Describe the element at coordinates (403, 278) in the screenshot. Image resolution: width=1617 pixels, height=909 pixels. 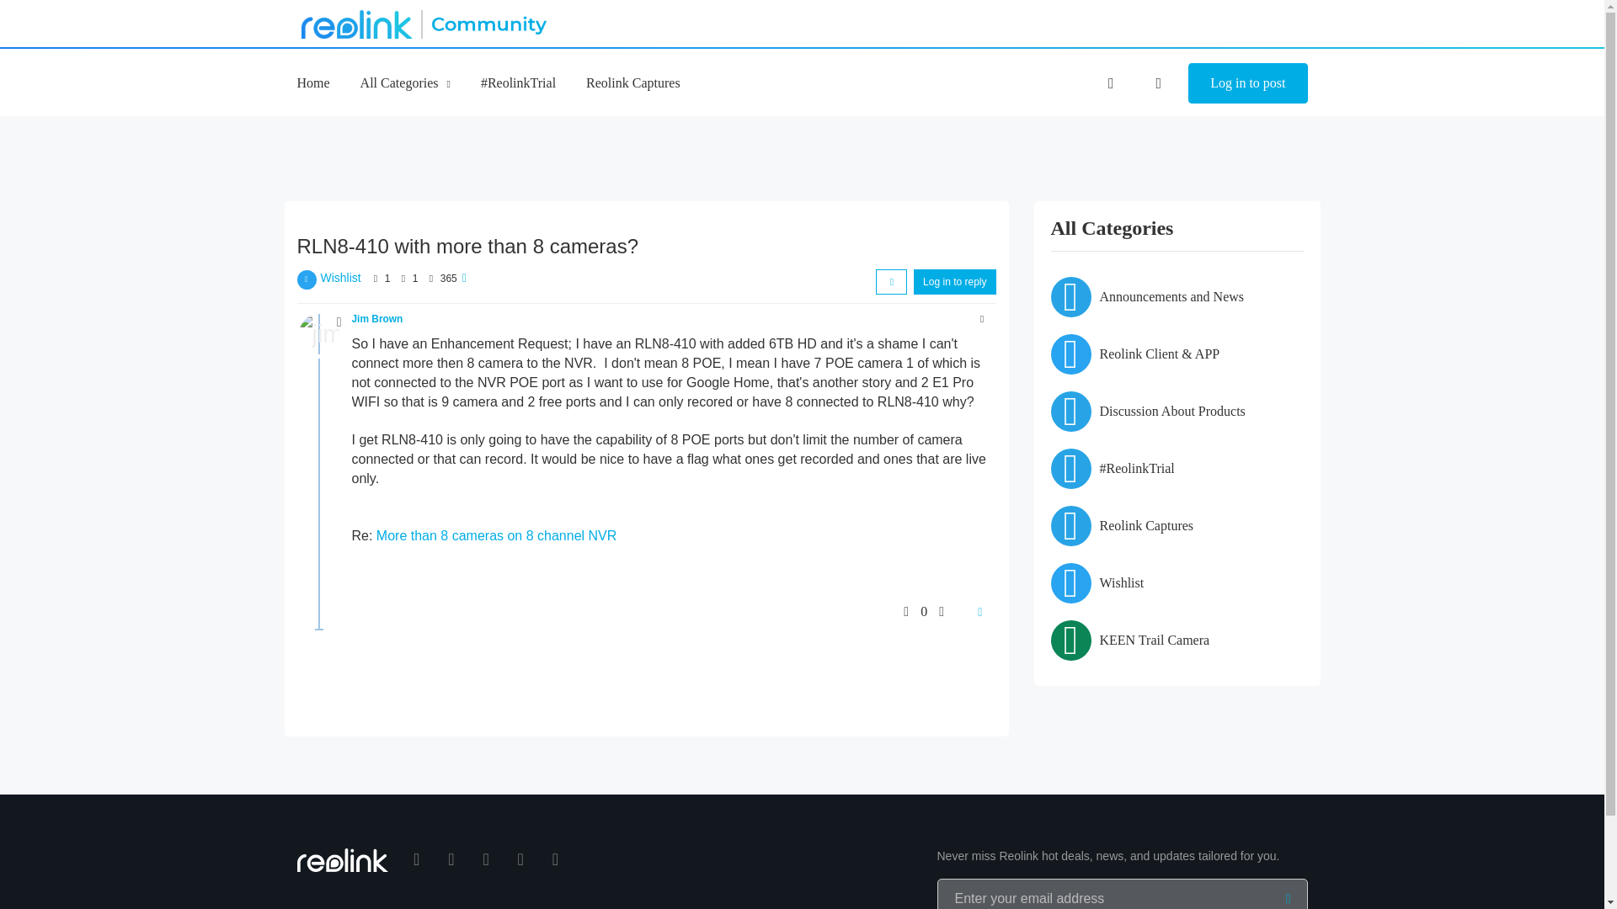
I see `Posts` at that location.